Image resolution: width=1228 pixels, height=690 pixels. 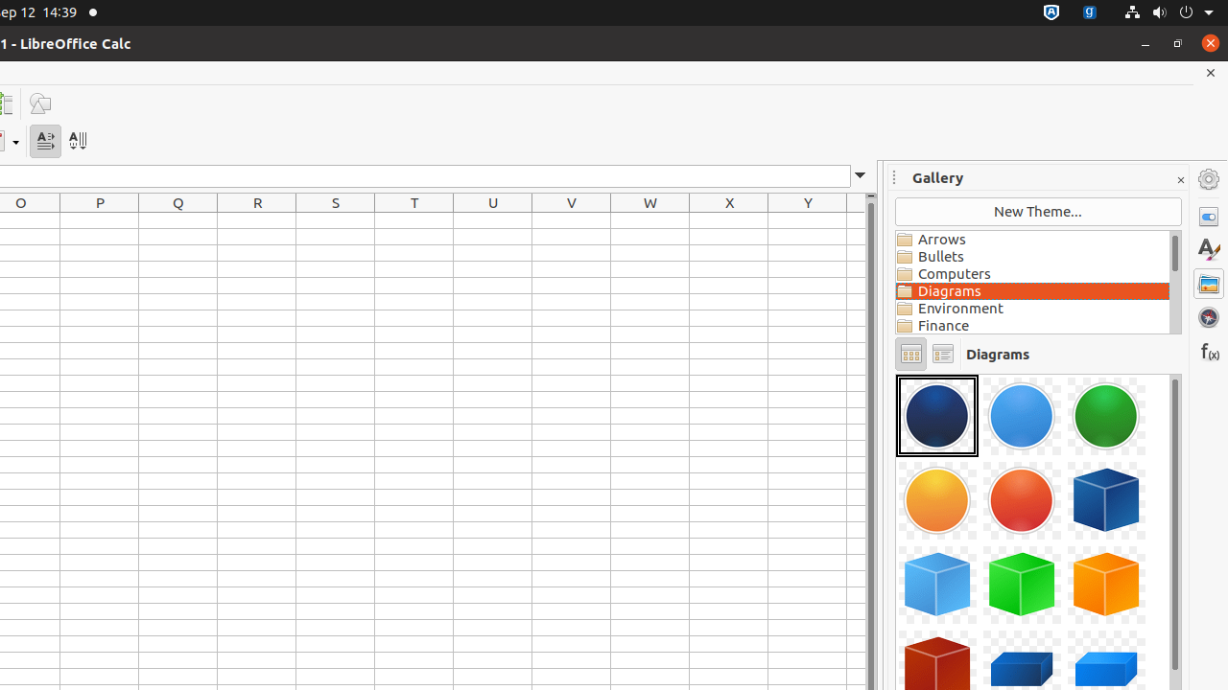 I want to click on Styles, so click(x=1209, y=250).